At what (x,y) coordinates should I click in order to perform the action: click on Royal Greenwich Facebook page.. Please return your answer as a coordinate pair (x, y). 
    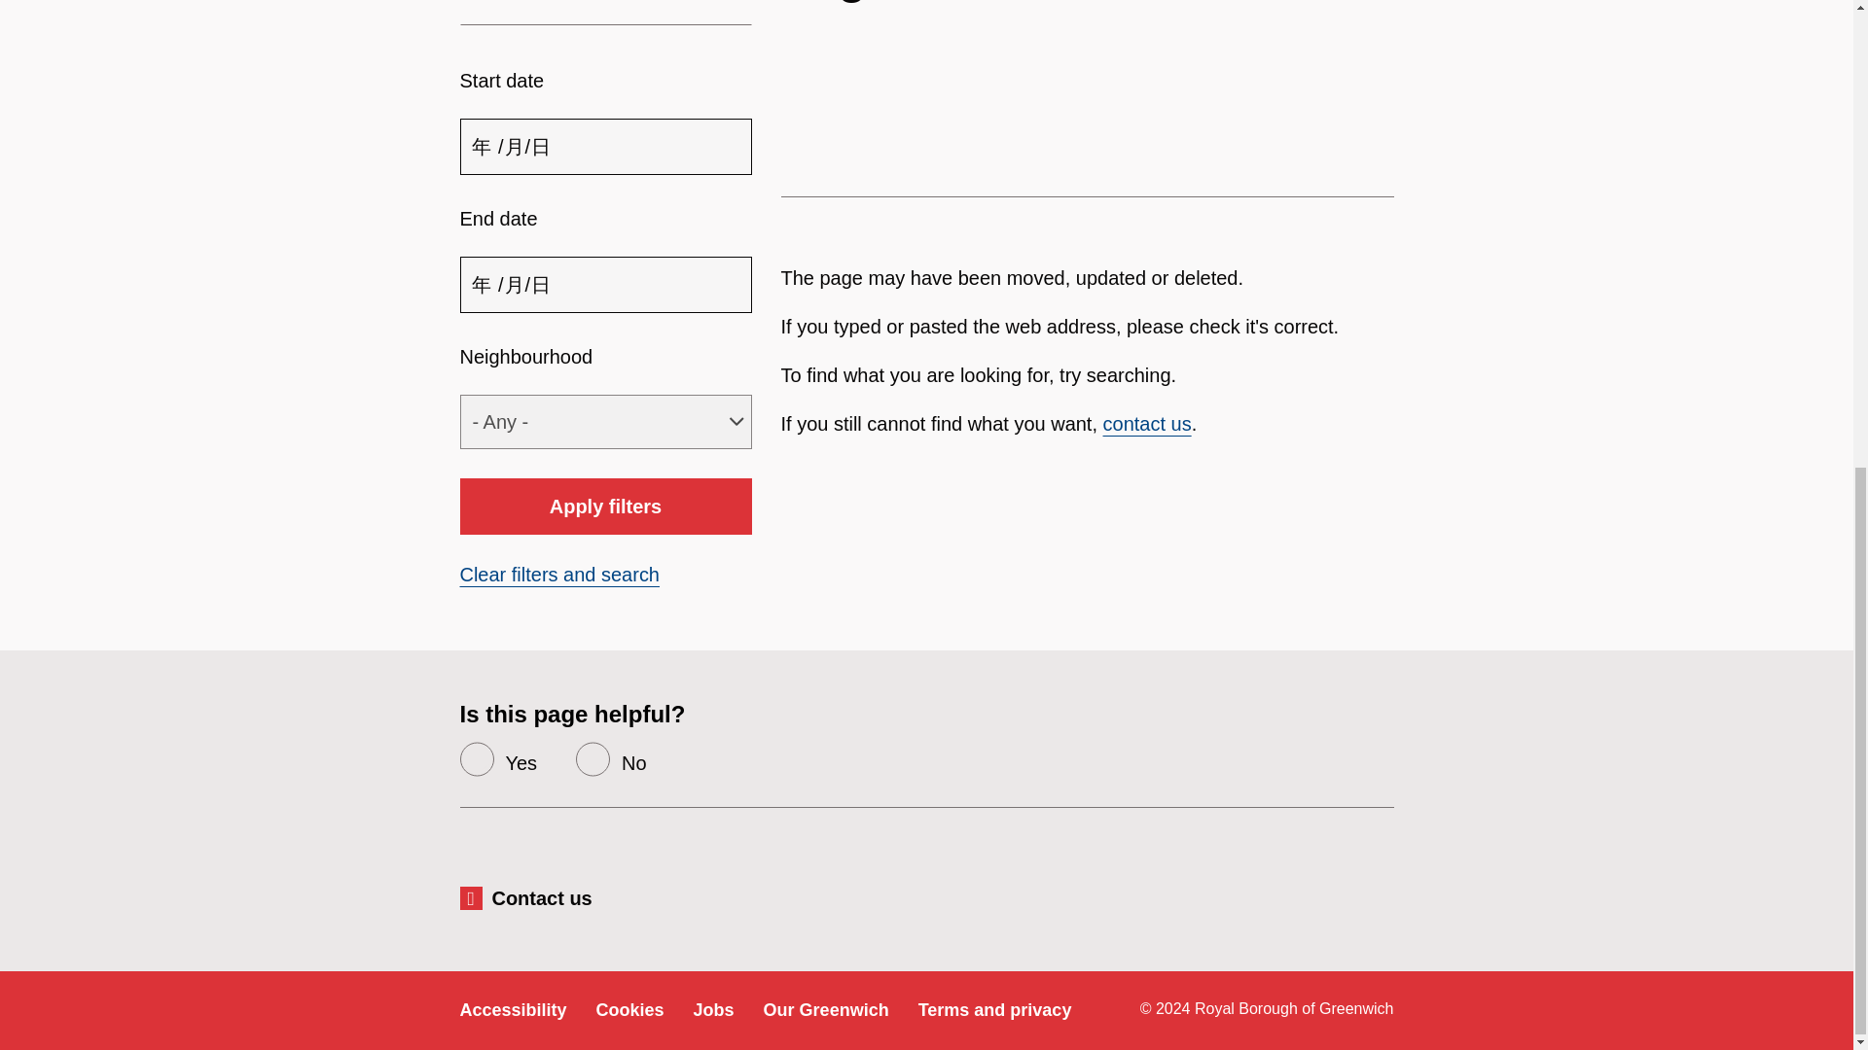
    Looking at the image, I should click on (1243, 896).